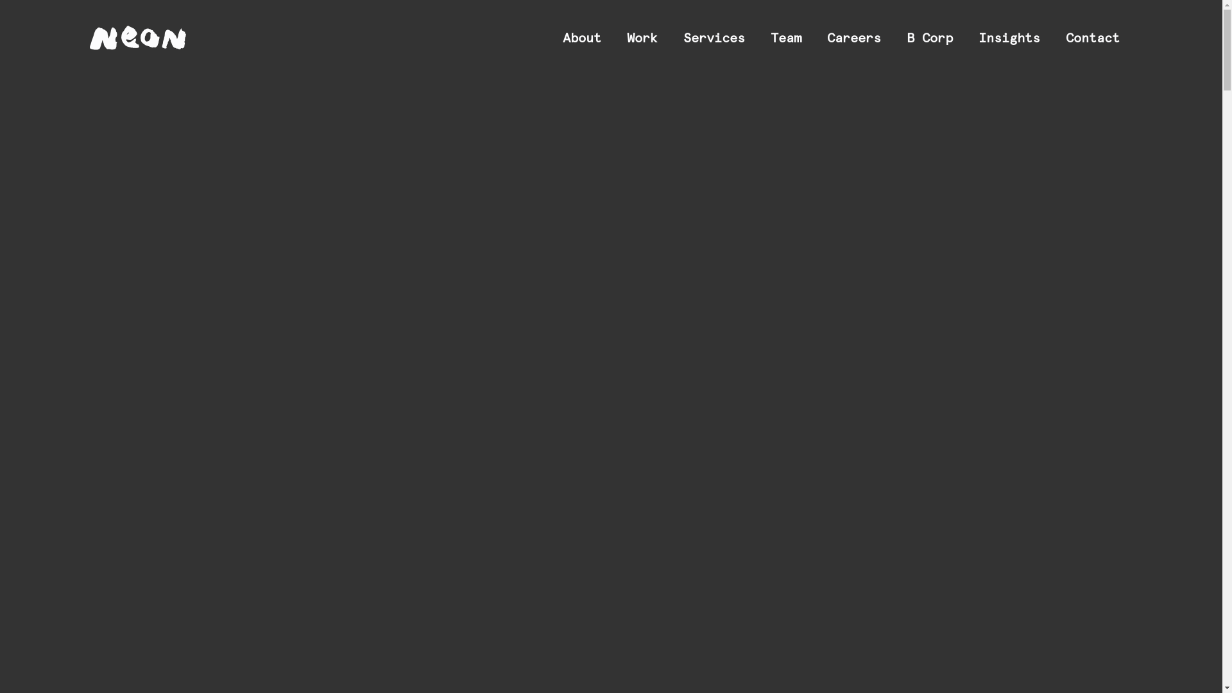 The image size is (1232, 693). What do you see at coordinates (63, 454) in the screenshot?
I see `Insights` at bounding box center [63, 454].